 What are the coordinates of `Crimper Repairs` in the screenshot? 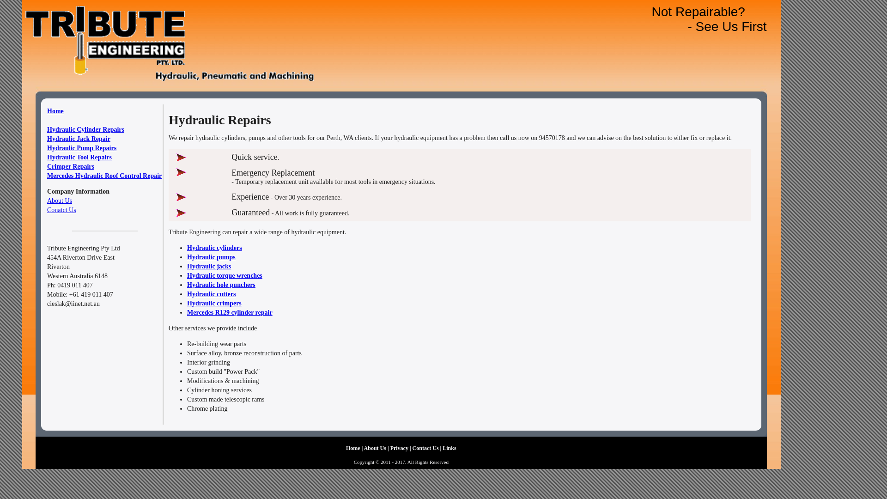 It's located at (71, 166).